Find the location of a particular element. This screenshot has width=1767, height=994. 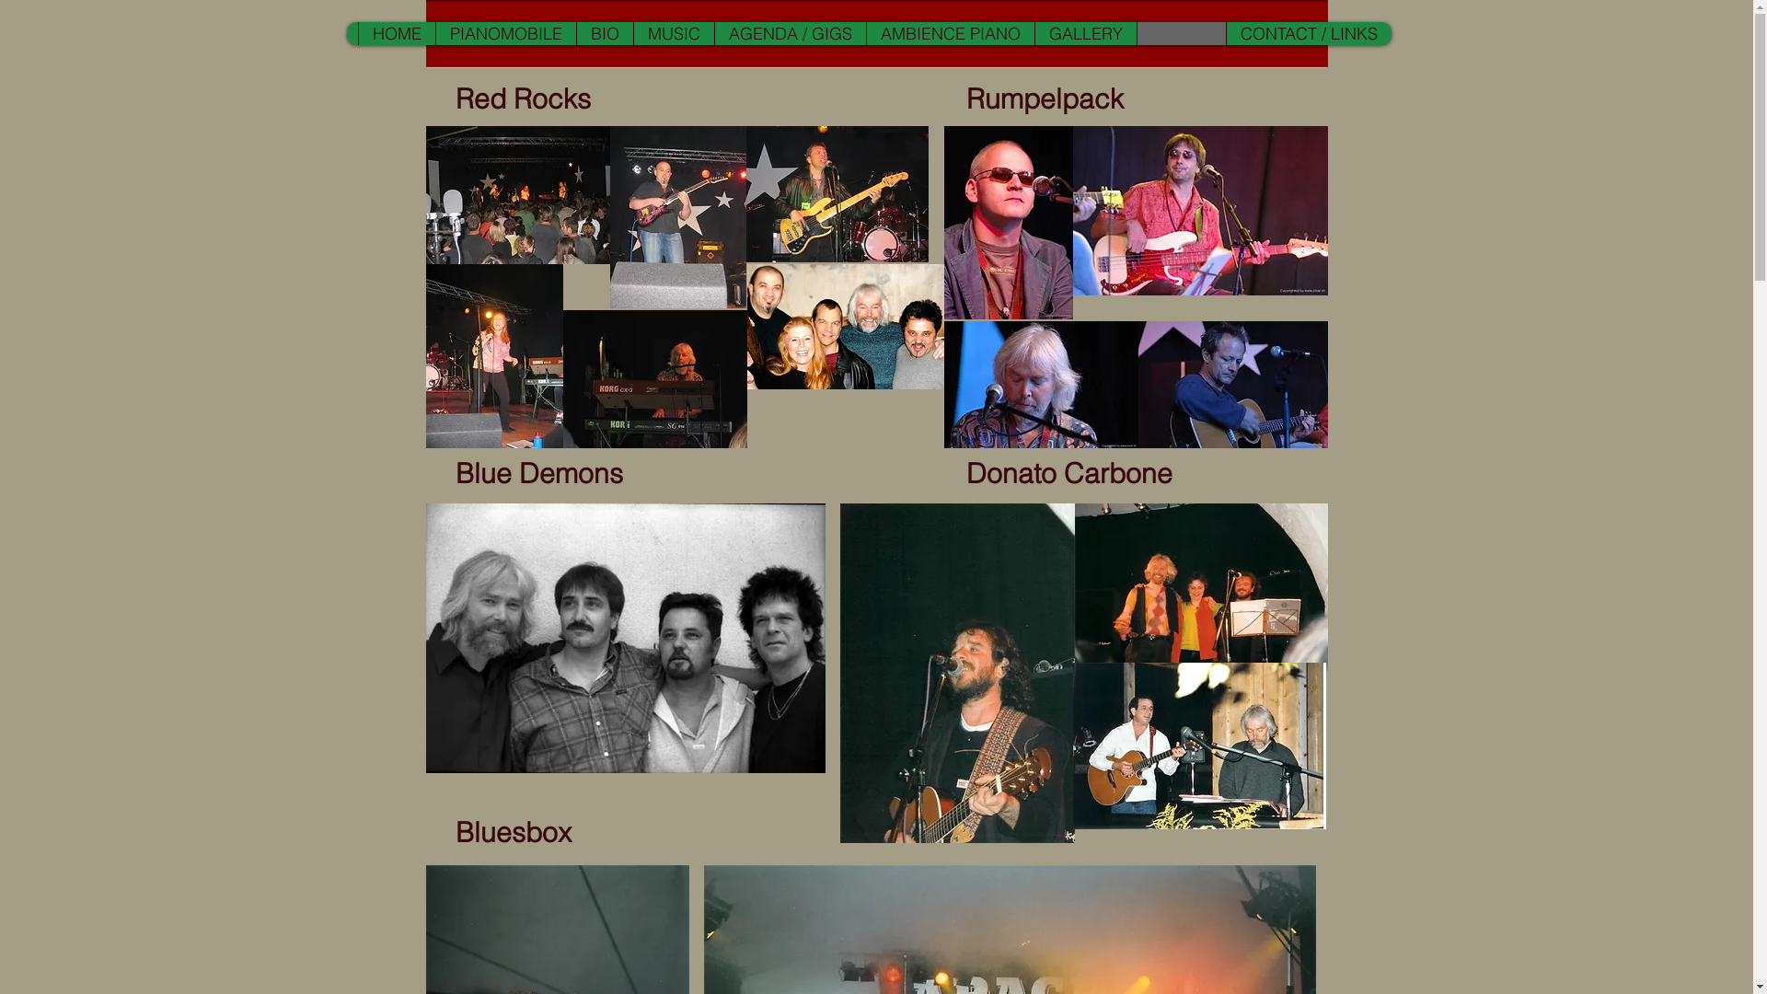

foto4e.JPG is located at coordinates (655, 379).